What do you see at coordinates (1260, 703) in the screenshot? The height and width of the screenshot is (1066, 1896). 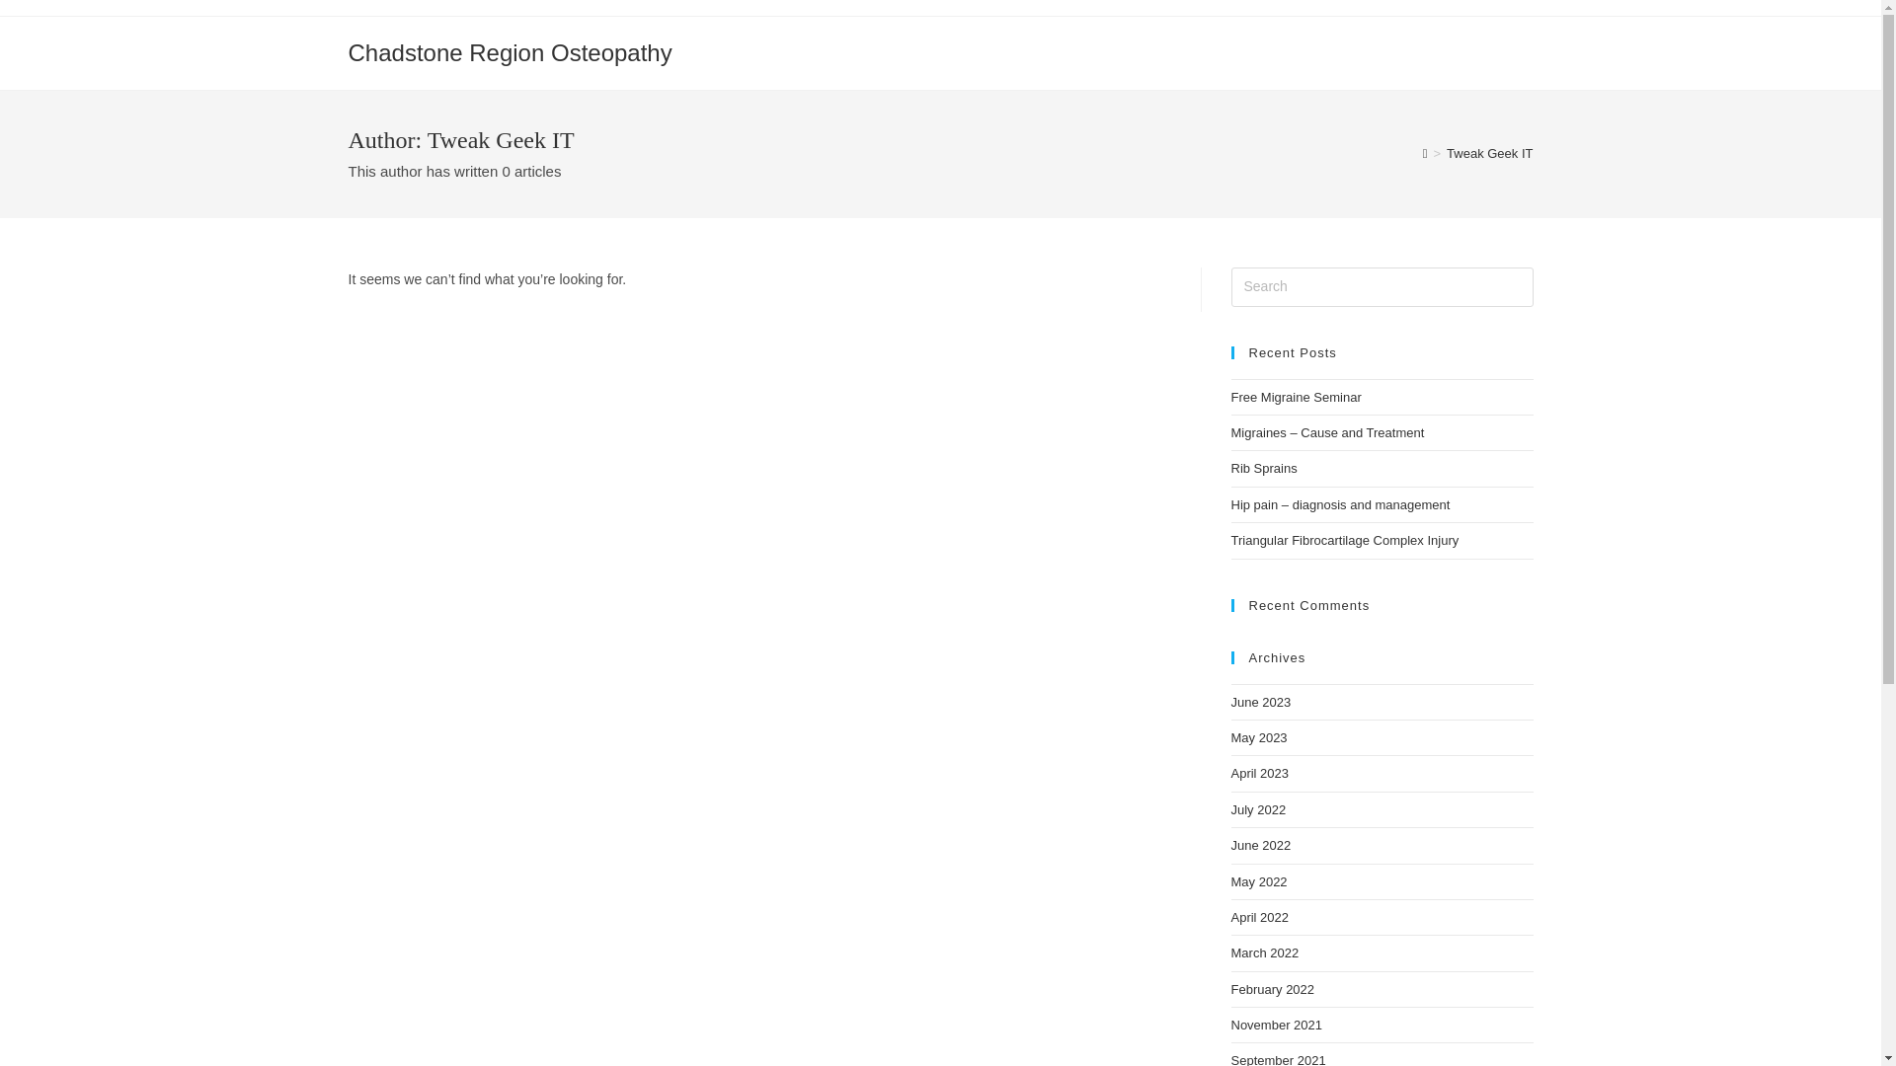 I see `June 2023` at bounding box center [1260, 703].